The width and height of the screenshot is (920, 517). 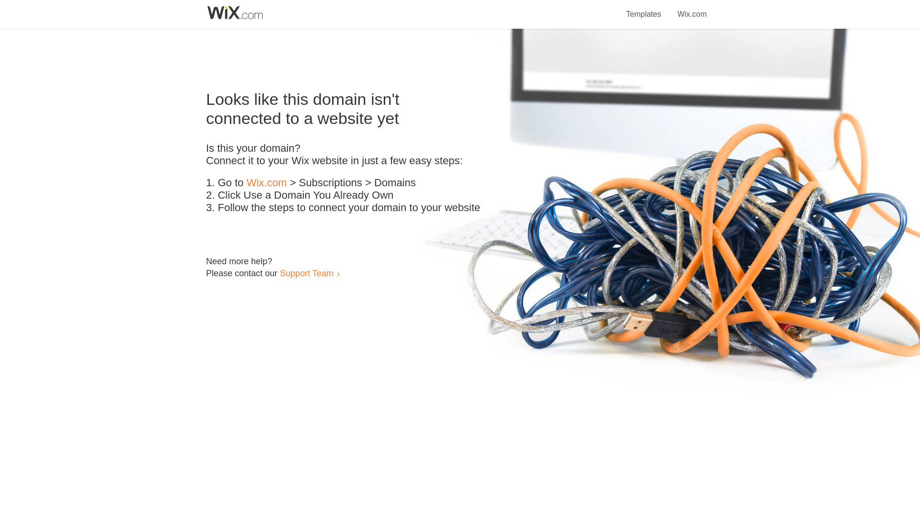 I want to click on Support Team, so click(x=306, y=273).